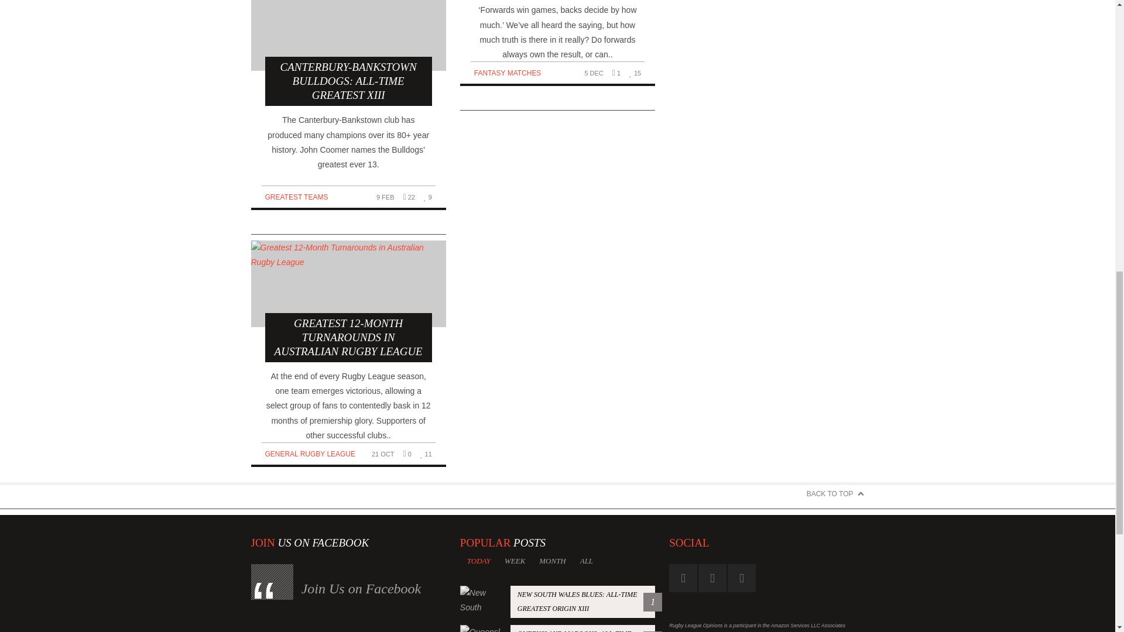 The width and height of the screenshot is (1124, 632). Describe the element at coordinates (587, 561) in the screenshot. I see `ALL` at that location.